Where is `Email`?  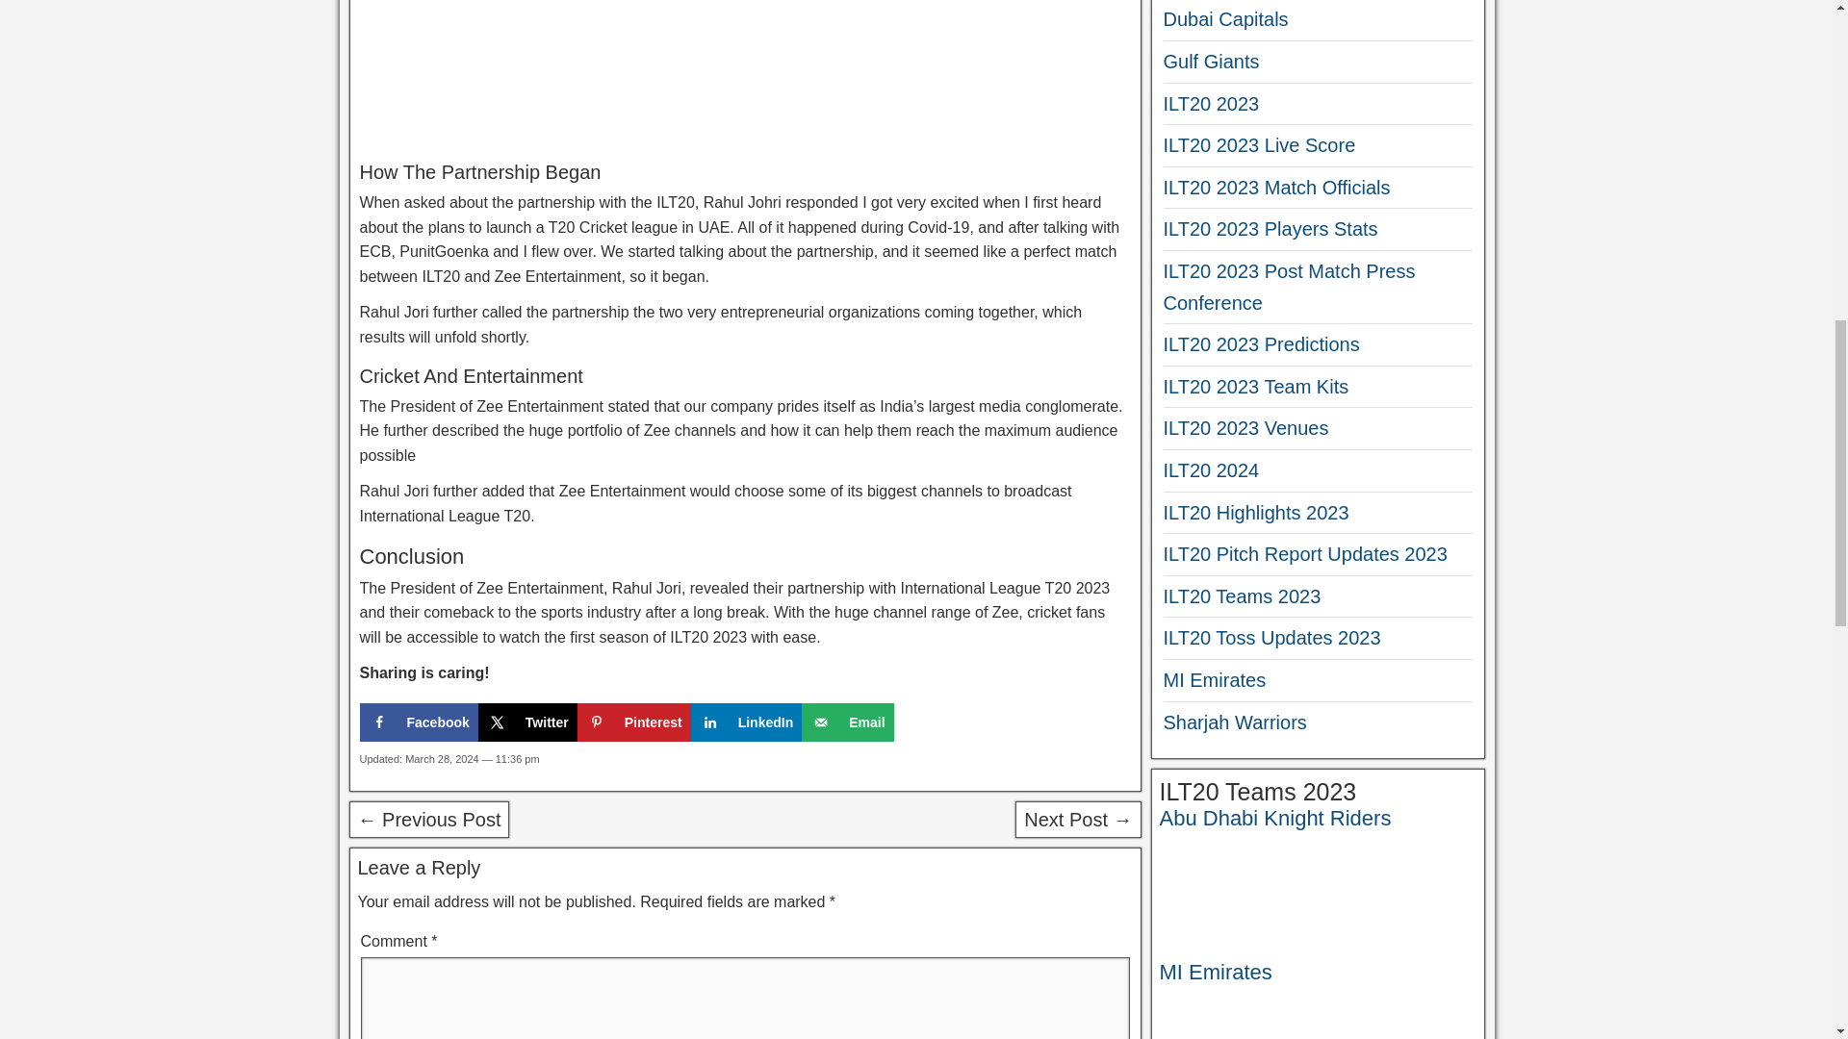 Email is located at coordinates (847, 722).